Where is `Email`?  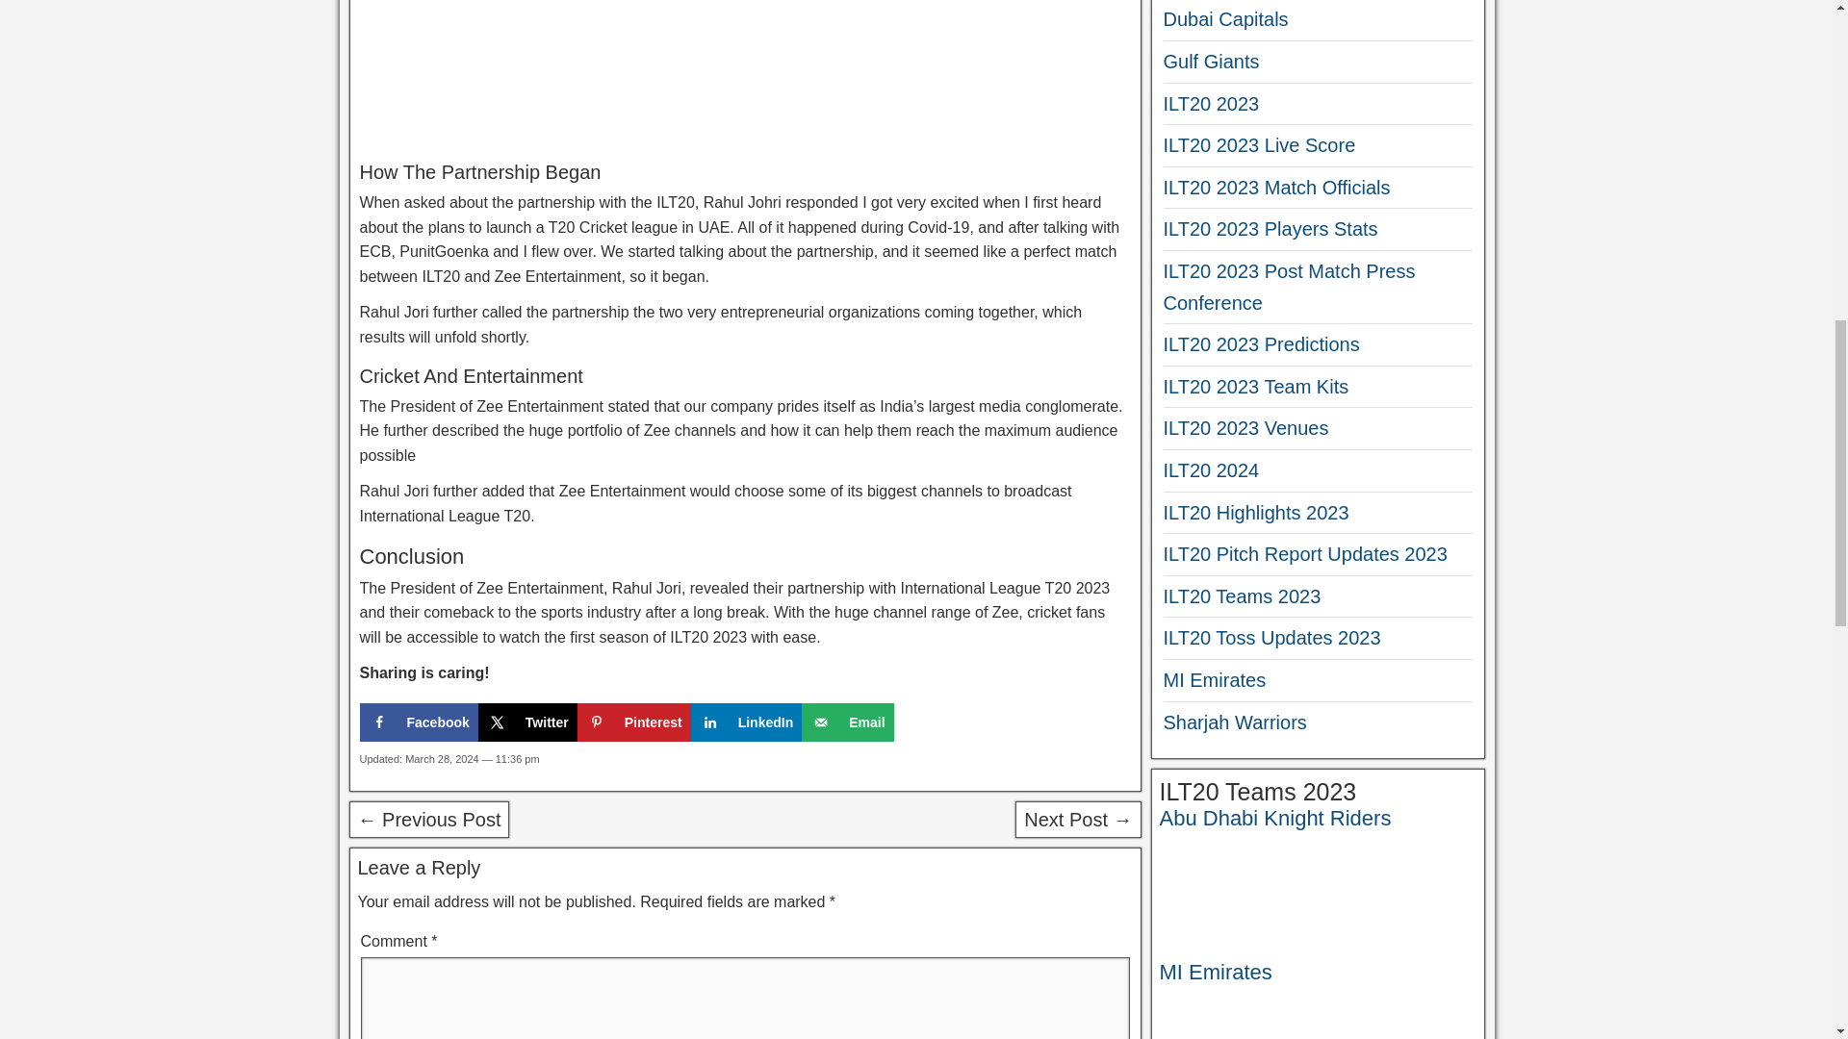 Email is located at coordinates (847, 722).